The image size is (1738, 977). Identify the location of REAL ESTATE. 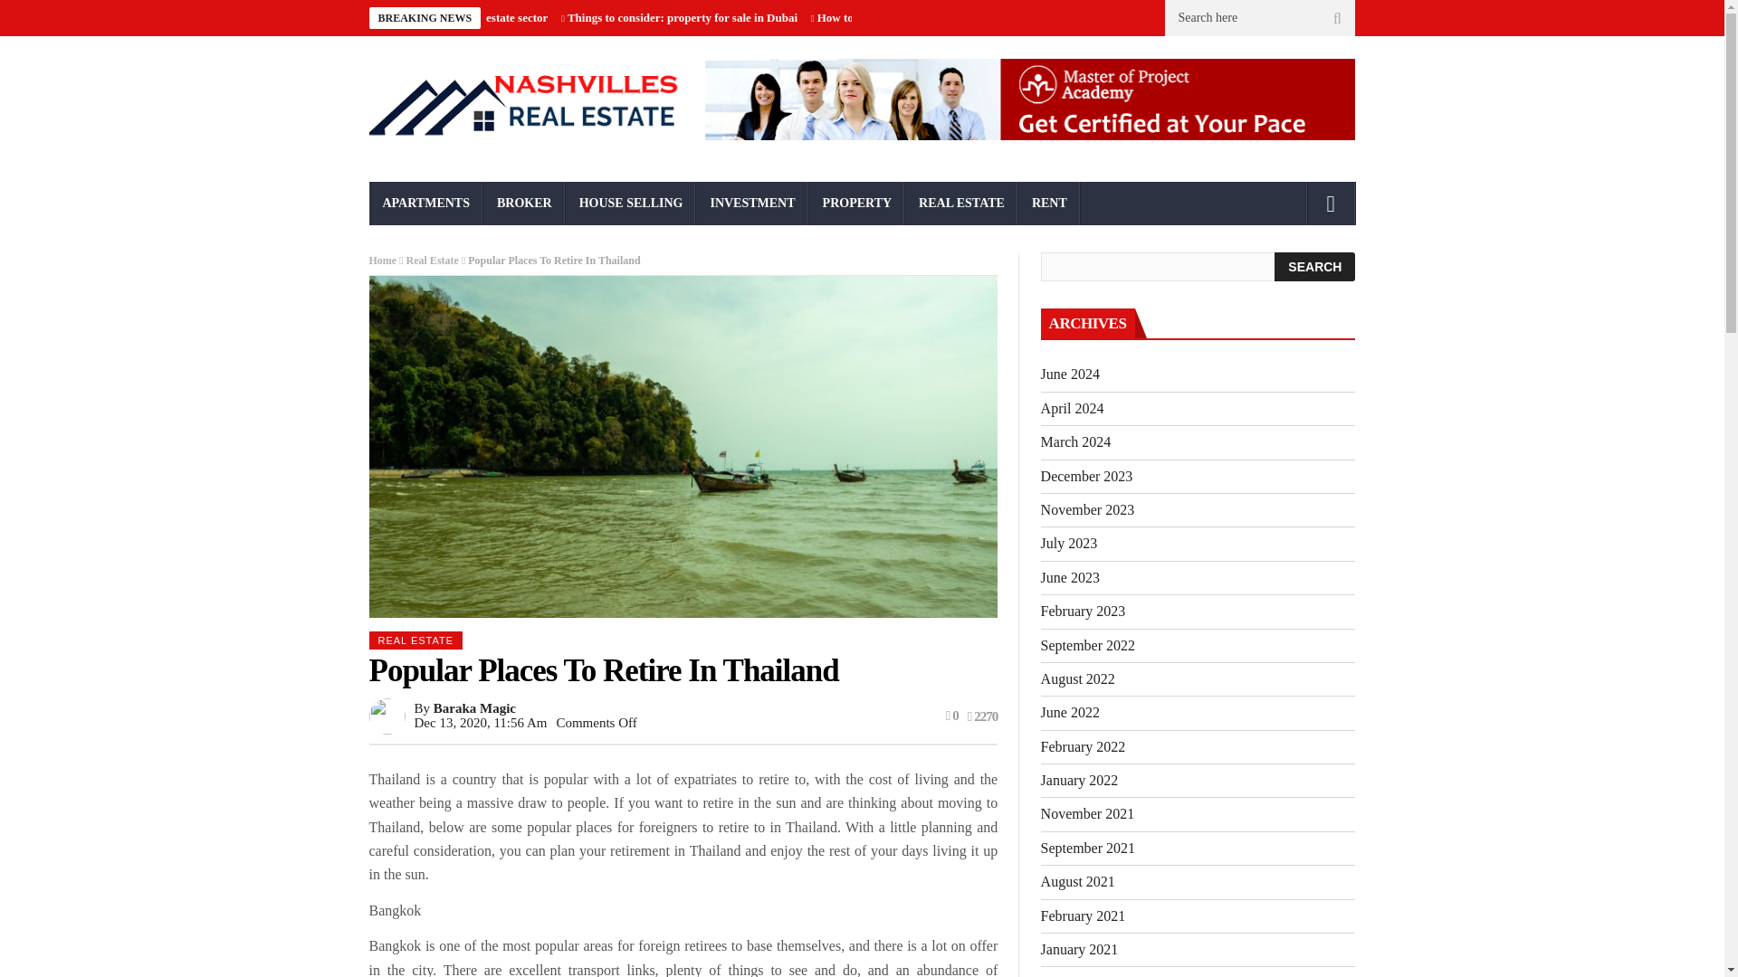
(961, 203).